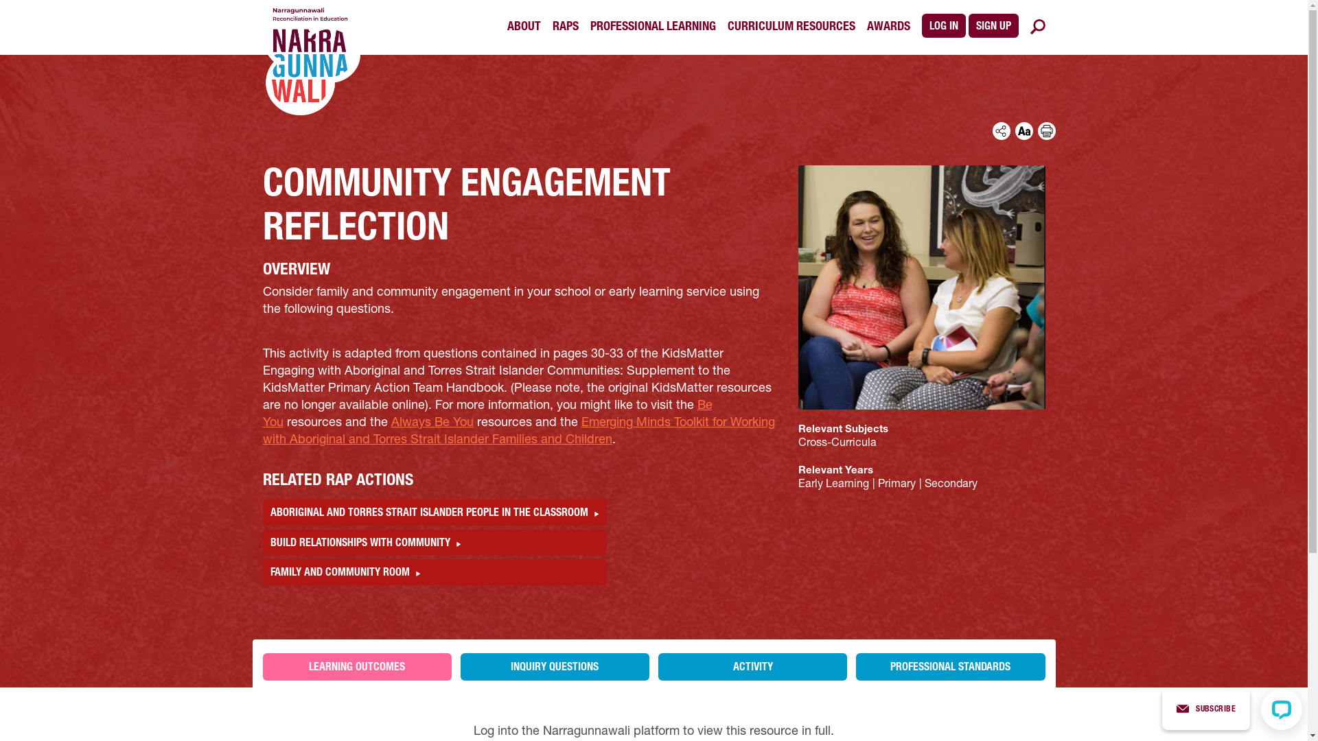  Describe the element at coordinates (791, 27) in the screenshot. I see `CURRICULUM RESOURCES` at that location.